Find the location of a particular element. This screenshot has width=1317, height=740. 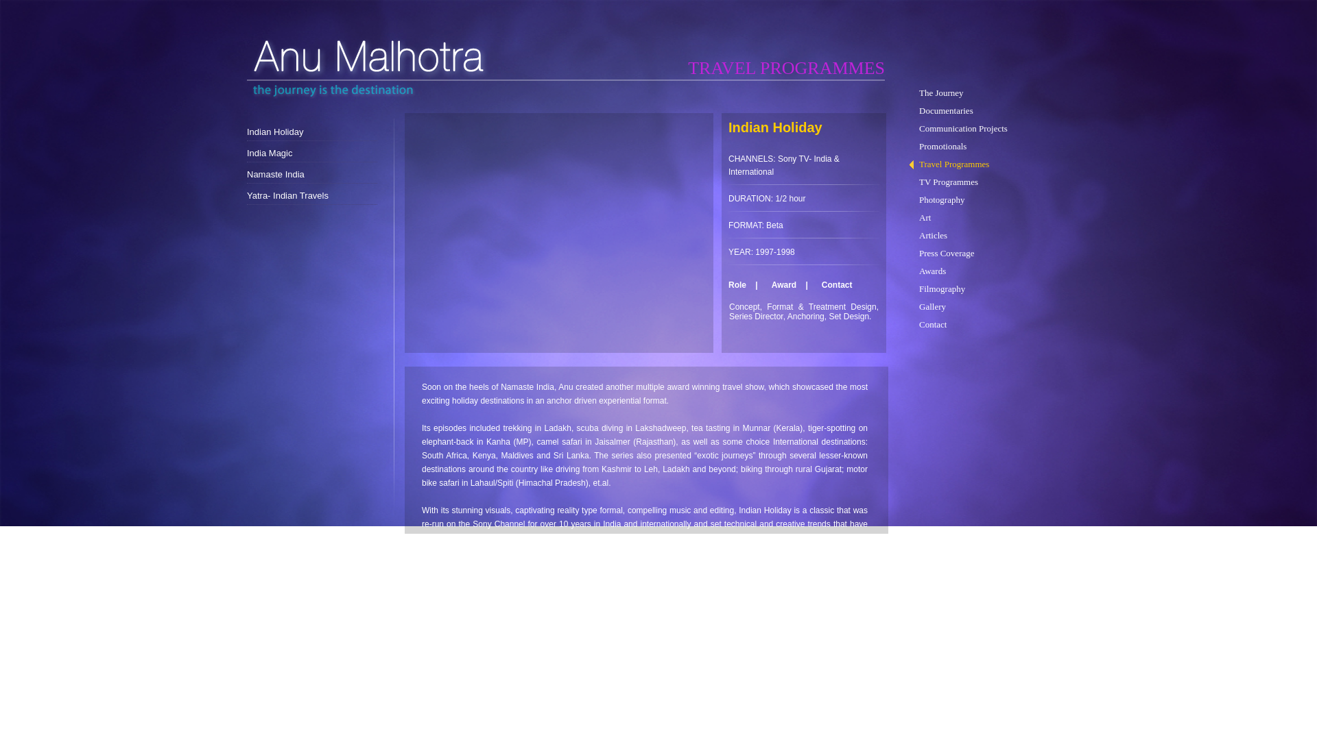

Filmography is located at coordinates (980, 288).